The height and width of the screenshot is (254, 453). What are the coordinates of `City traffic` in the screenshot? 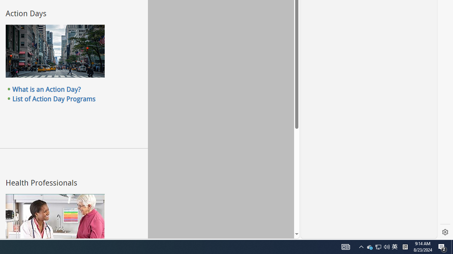 It's located at (55, 51).